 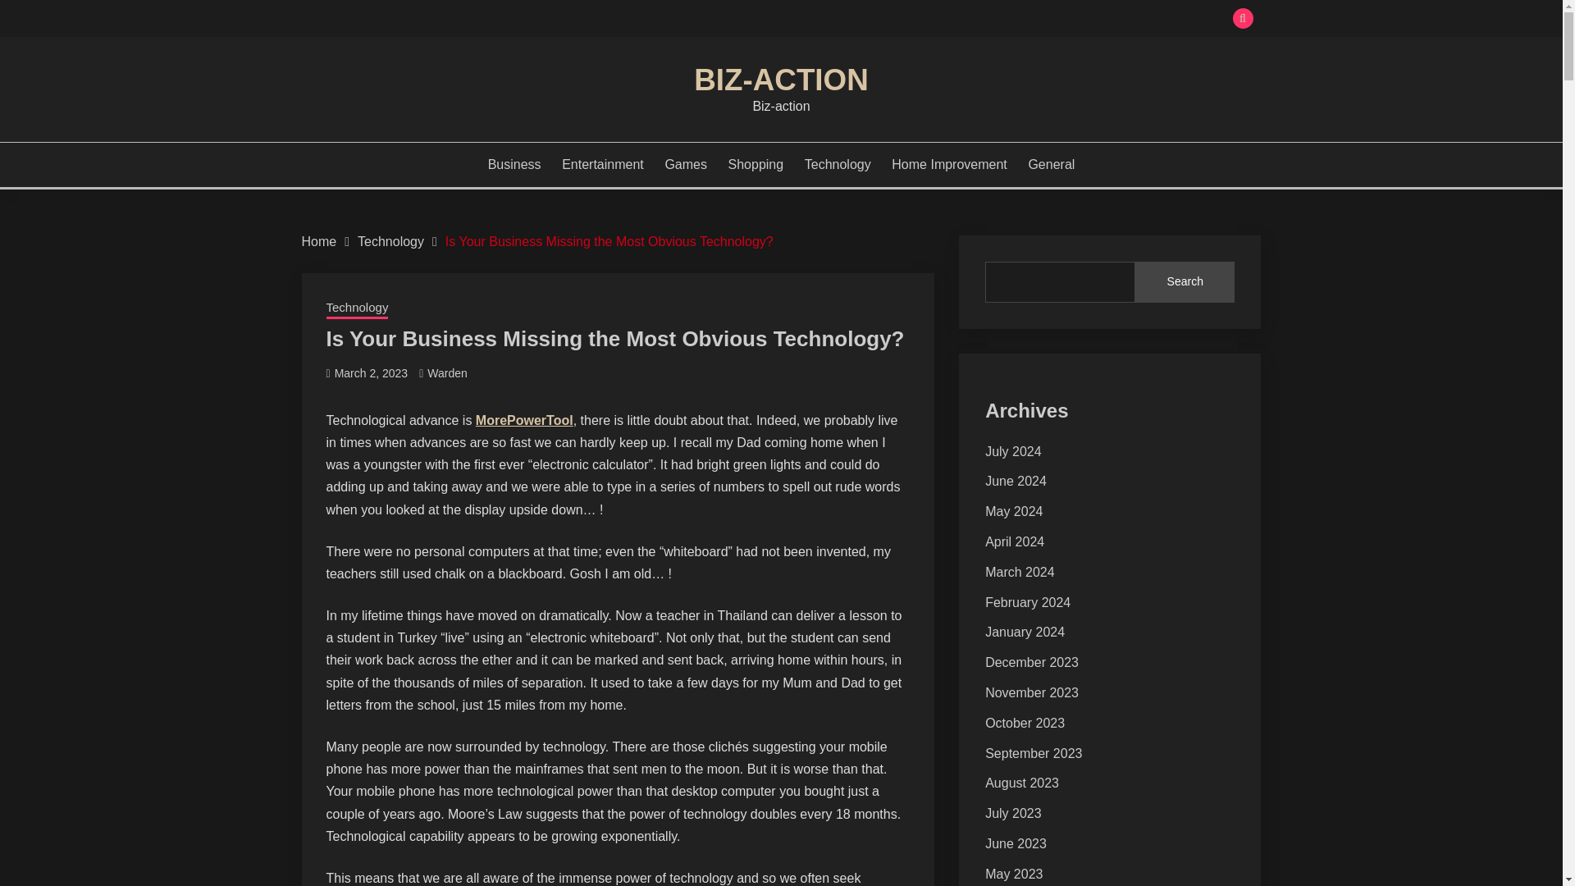 I want to click on Entertainment, so click(x=603, y=164).